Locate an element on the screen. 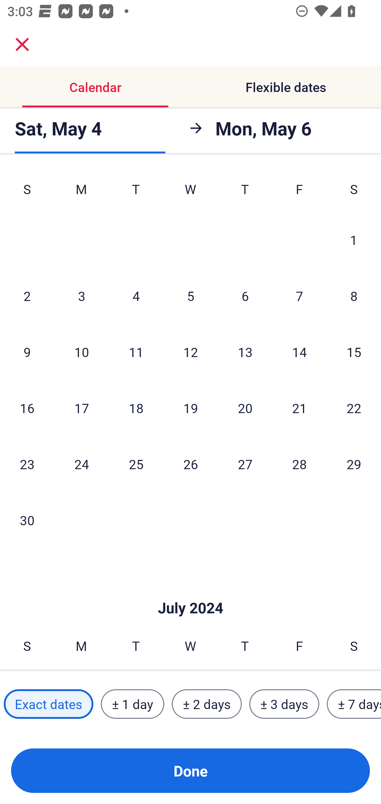 Image resolution: width=381 pixels, height=804 pixels. 30 Sunday, June 30, 2024 is located at coordinates (27, 520).